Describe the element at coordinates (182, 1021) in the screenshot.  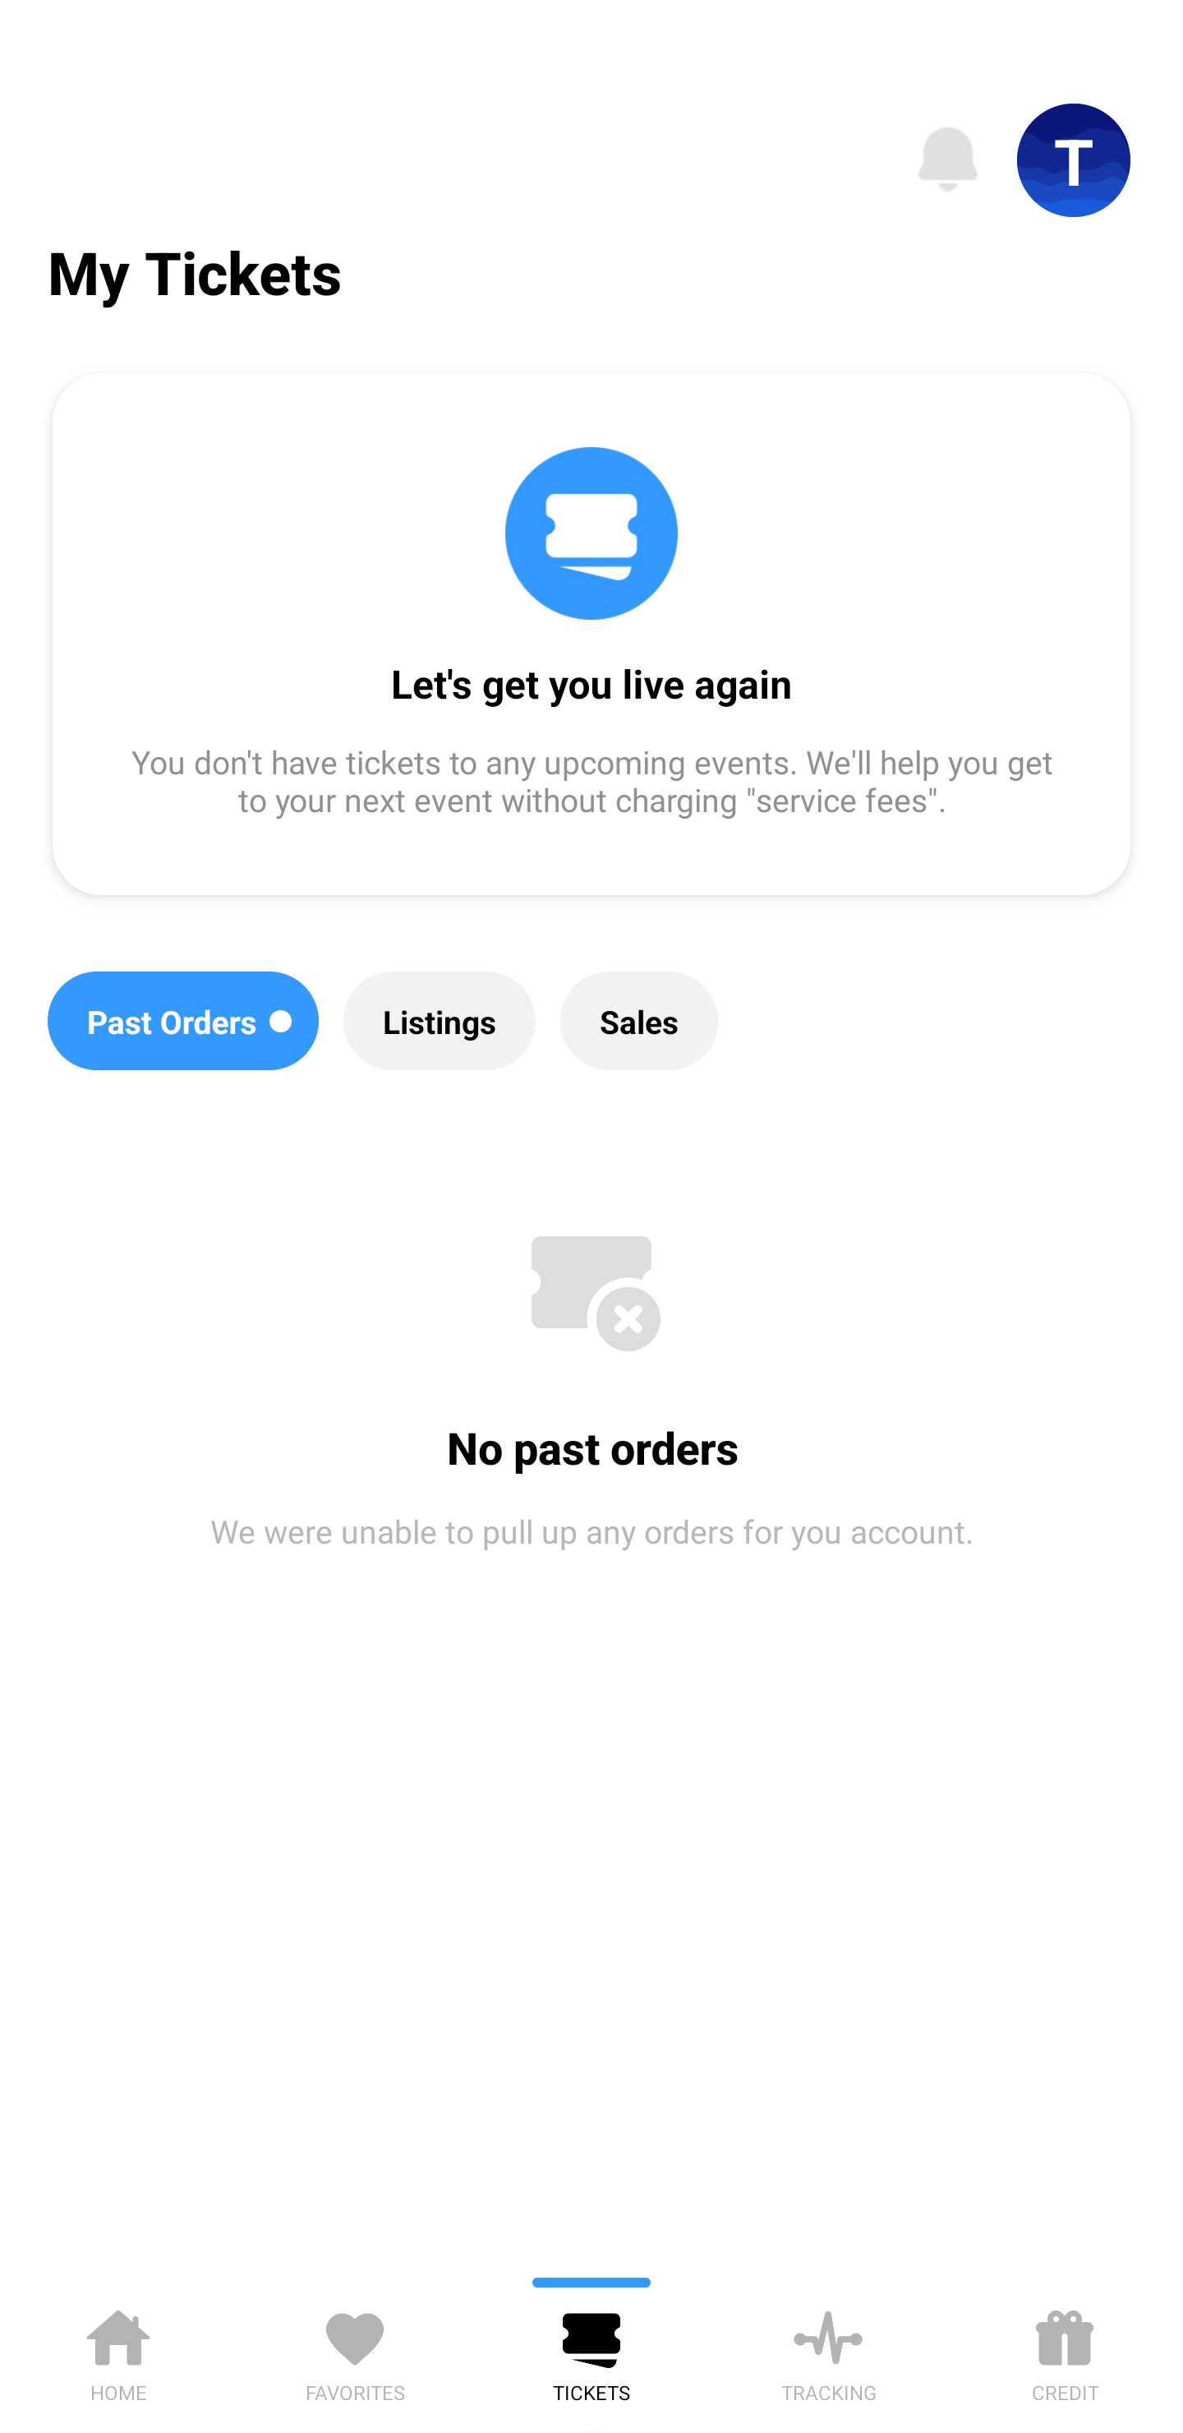
I see `Past Orders` at that location.